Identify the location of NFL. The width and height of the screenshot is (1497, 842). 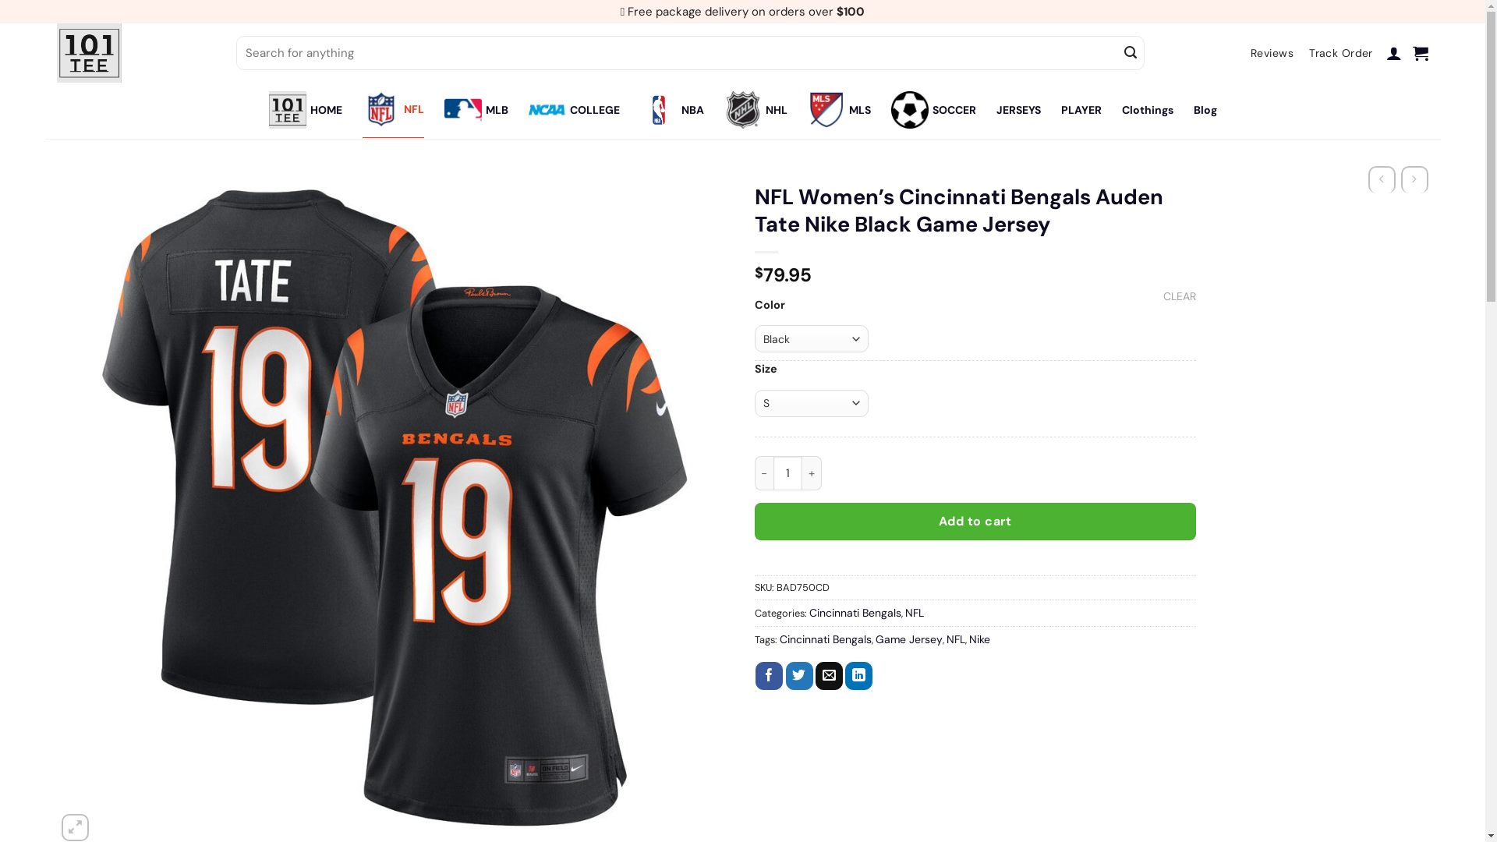
(914, 613).